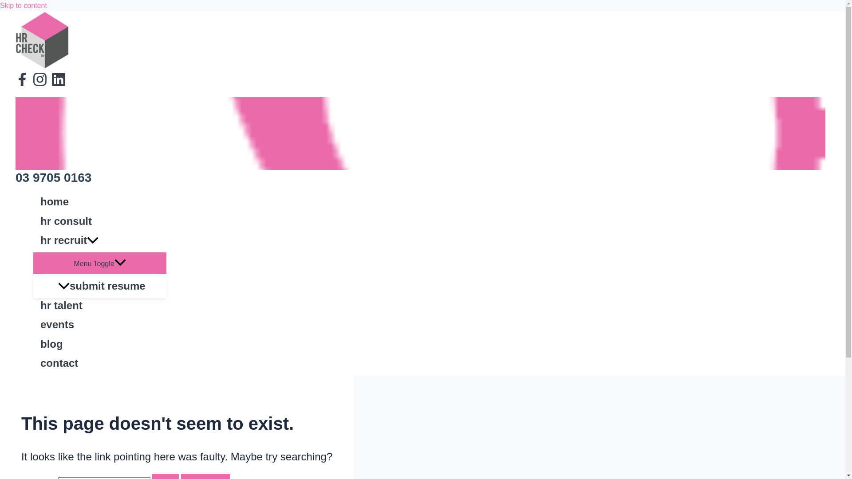 The height and width of the screenshot is (479, 852). I want to click on Skip to content, so click(24, 5).